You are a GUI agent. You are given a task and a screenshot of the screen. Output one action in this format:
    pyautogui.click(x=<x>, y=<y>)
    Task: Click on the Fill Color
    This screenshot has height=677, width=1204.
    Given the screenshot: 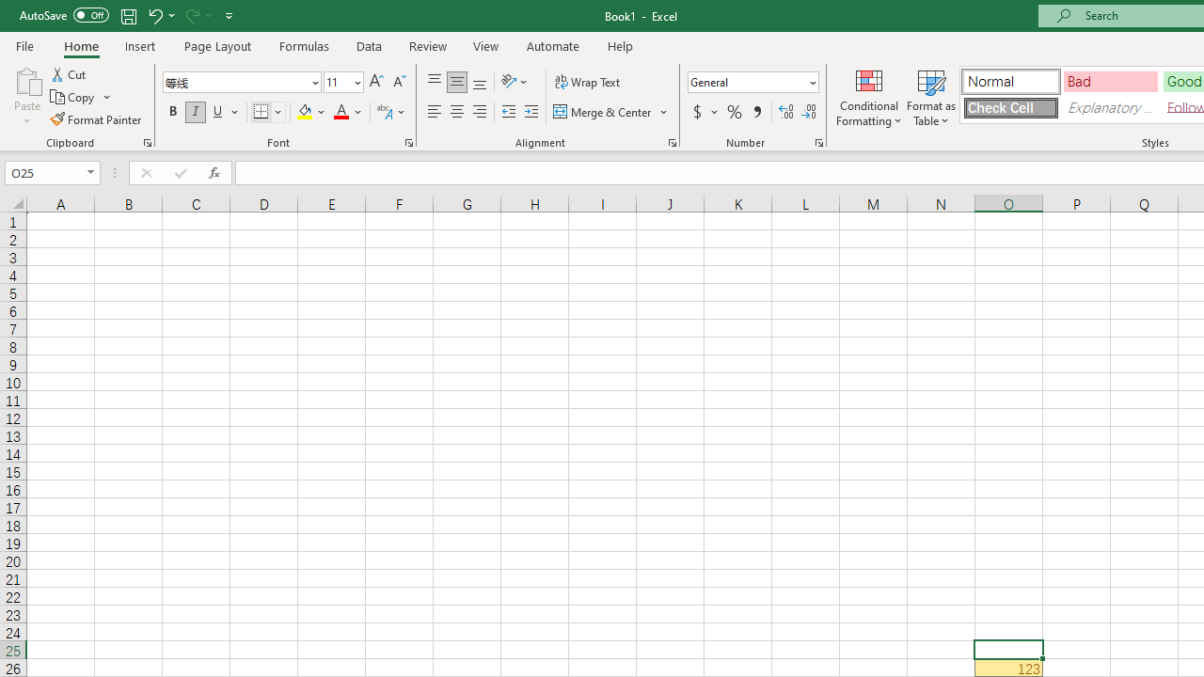 What is the action you would take?
    pyautogui.click(x=311, y=113)
    